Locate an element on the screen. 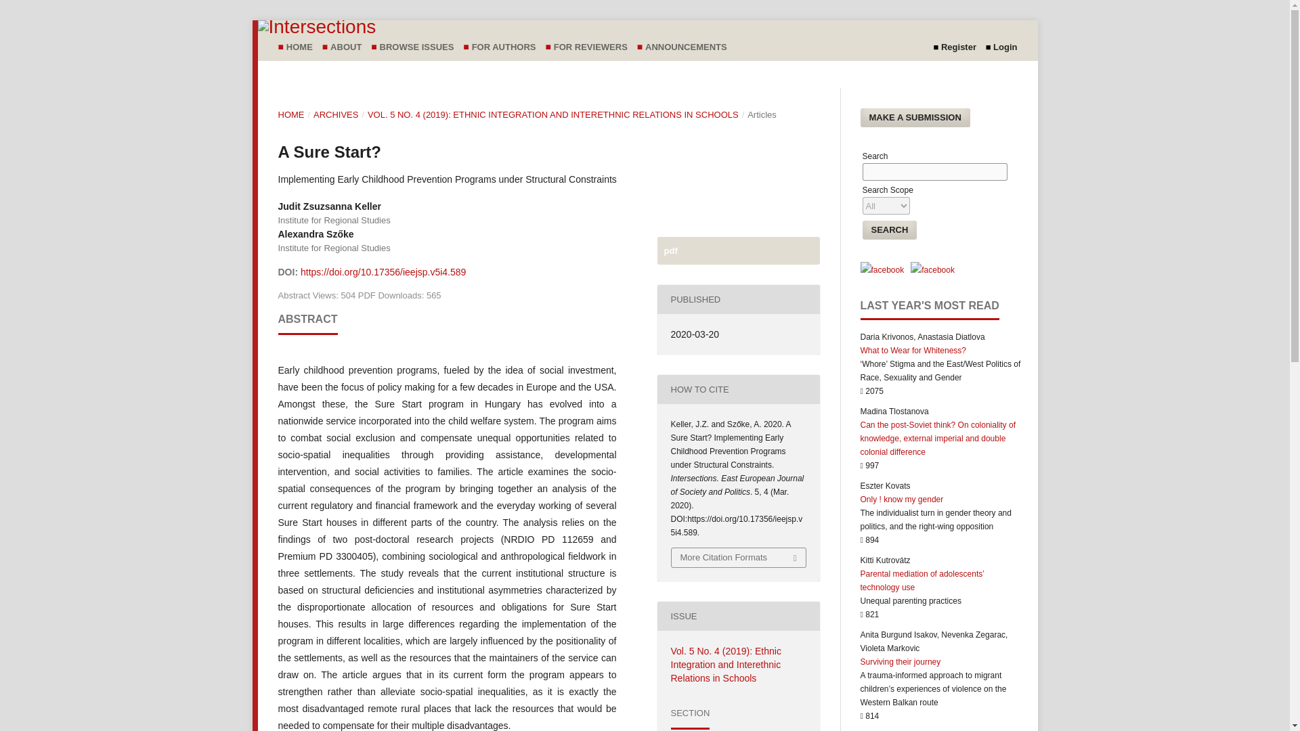 This screenshot has height=731, width=1300. Login is located at coordinates (1005, 47).